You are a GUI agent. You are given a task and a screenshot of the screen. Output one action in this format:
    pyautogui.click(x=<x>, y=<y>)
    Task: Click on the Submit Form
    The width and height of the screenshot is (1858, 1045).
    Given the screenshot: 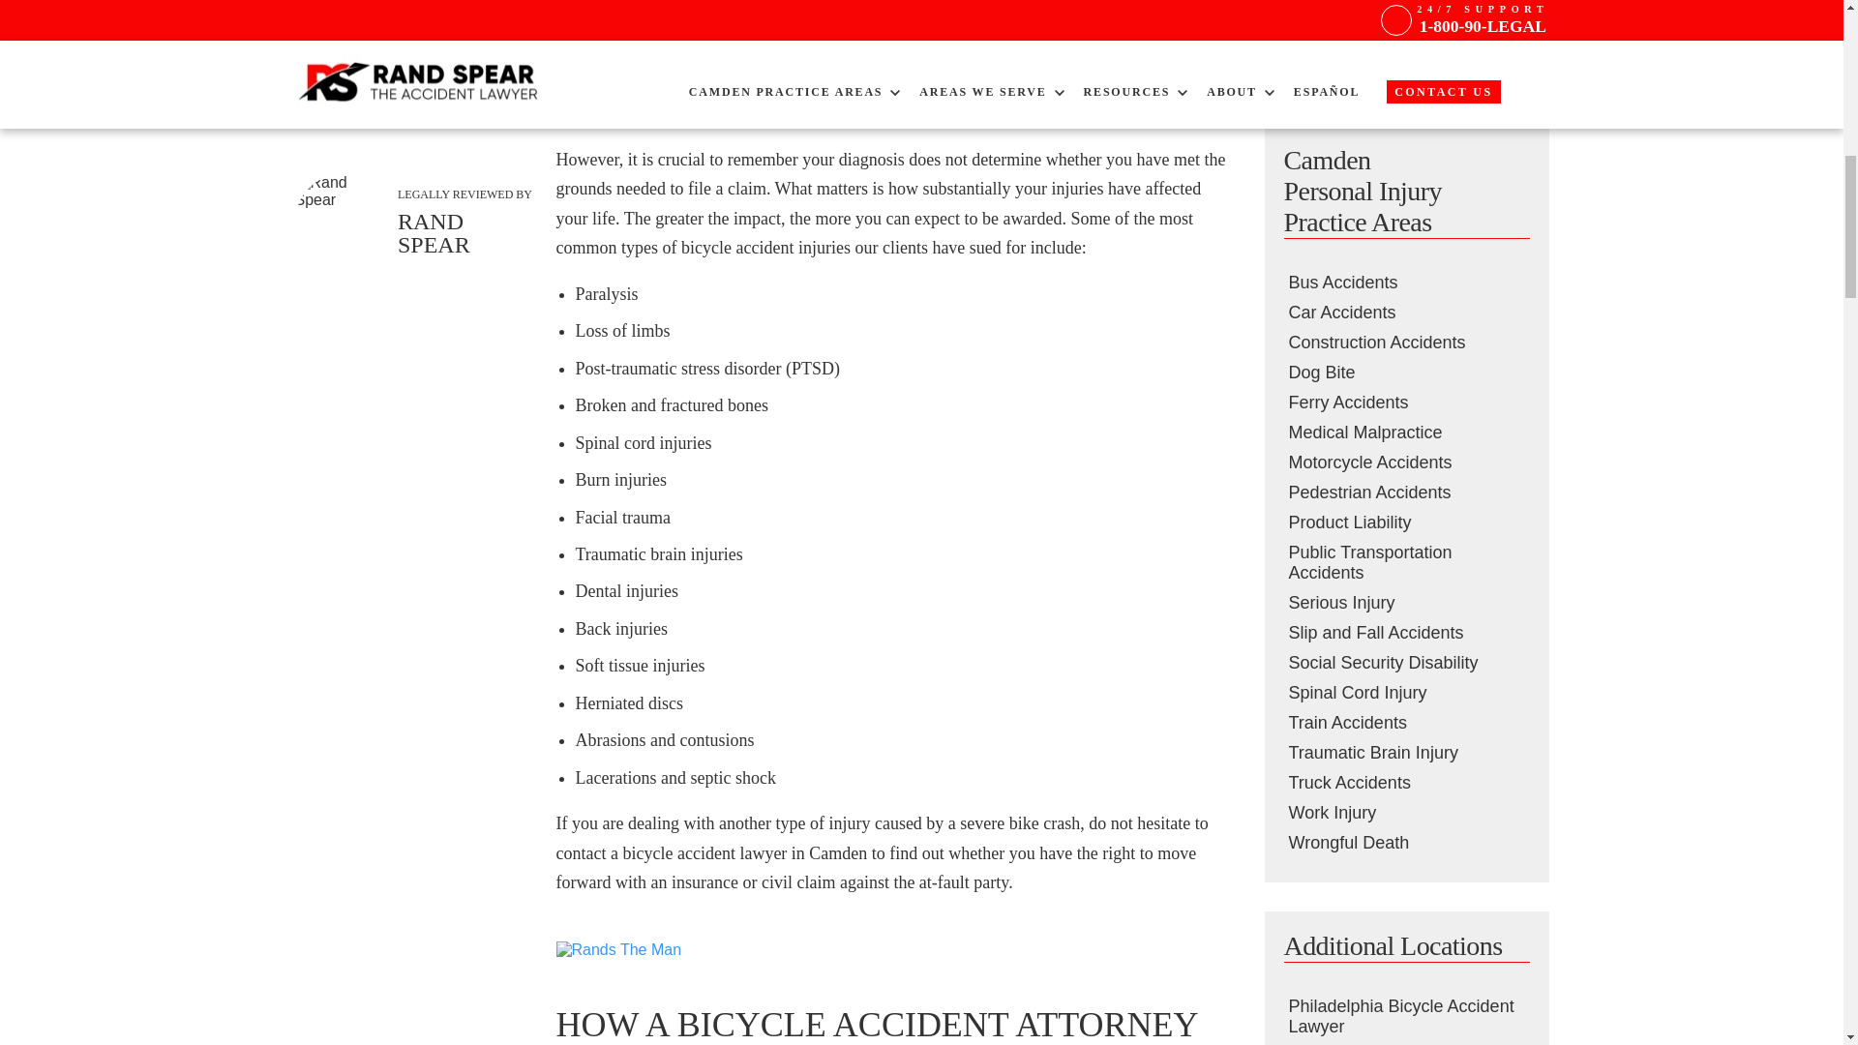 What is the action you would take?
    pyautogui.click(x=1405, y=52)
    